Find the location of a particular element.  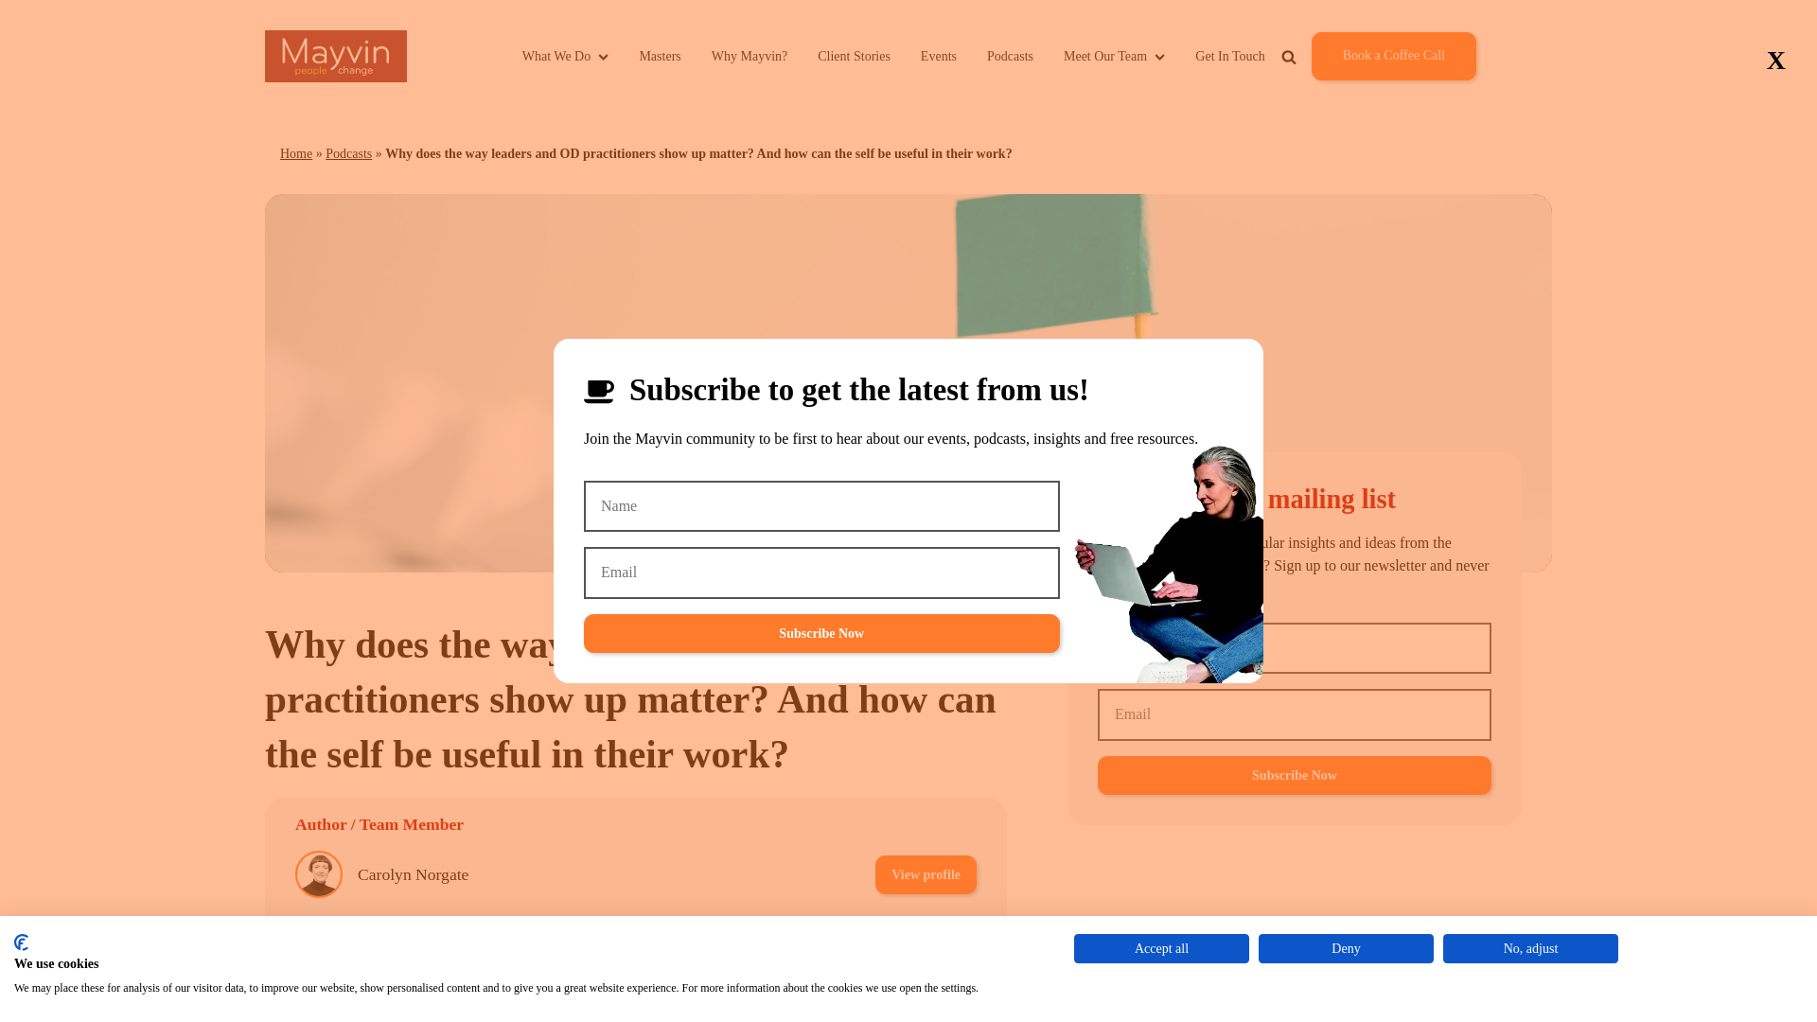

Martin Saville is located at coordinates (405, 941).